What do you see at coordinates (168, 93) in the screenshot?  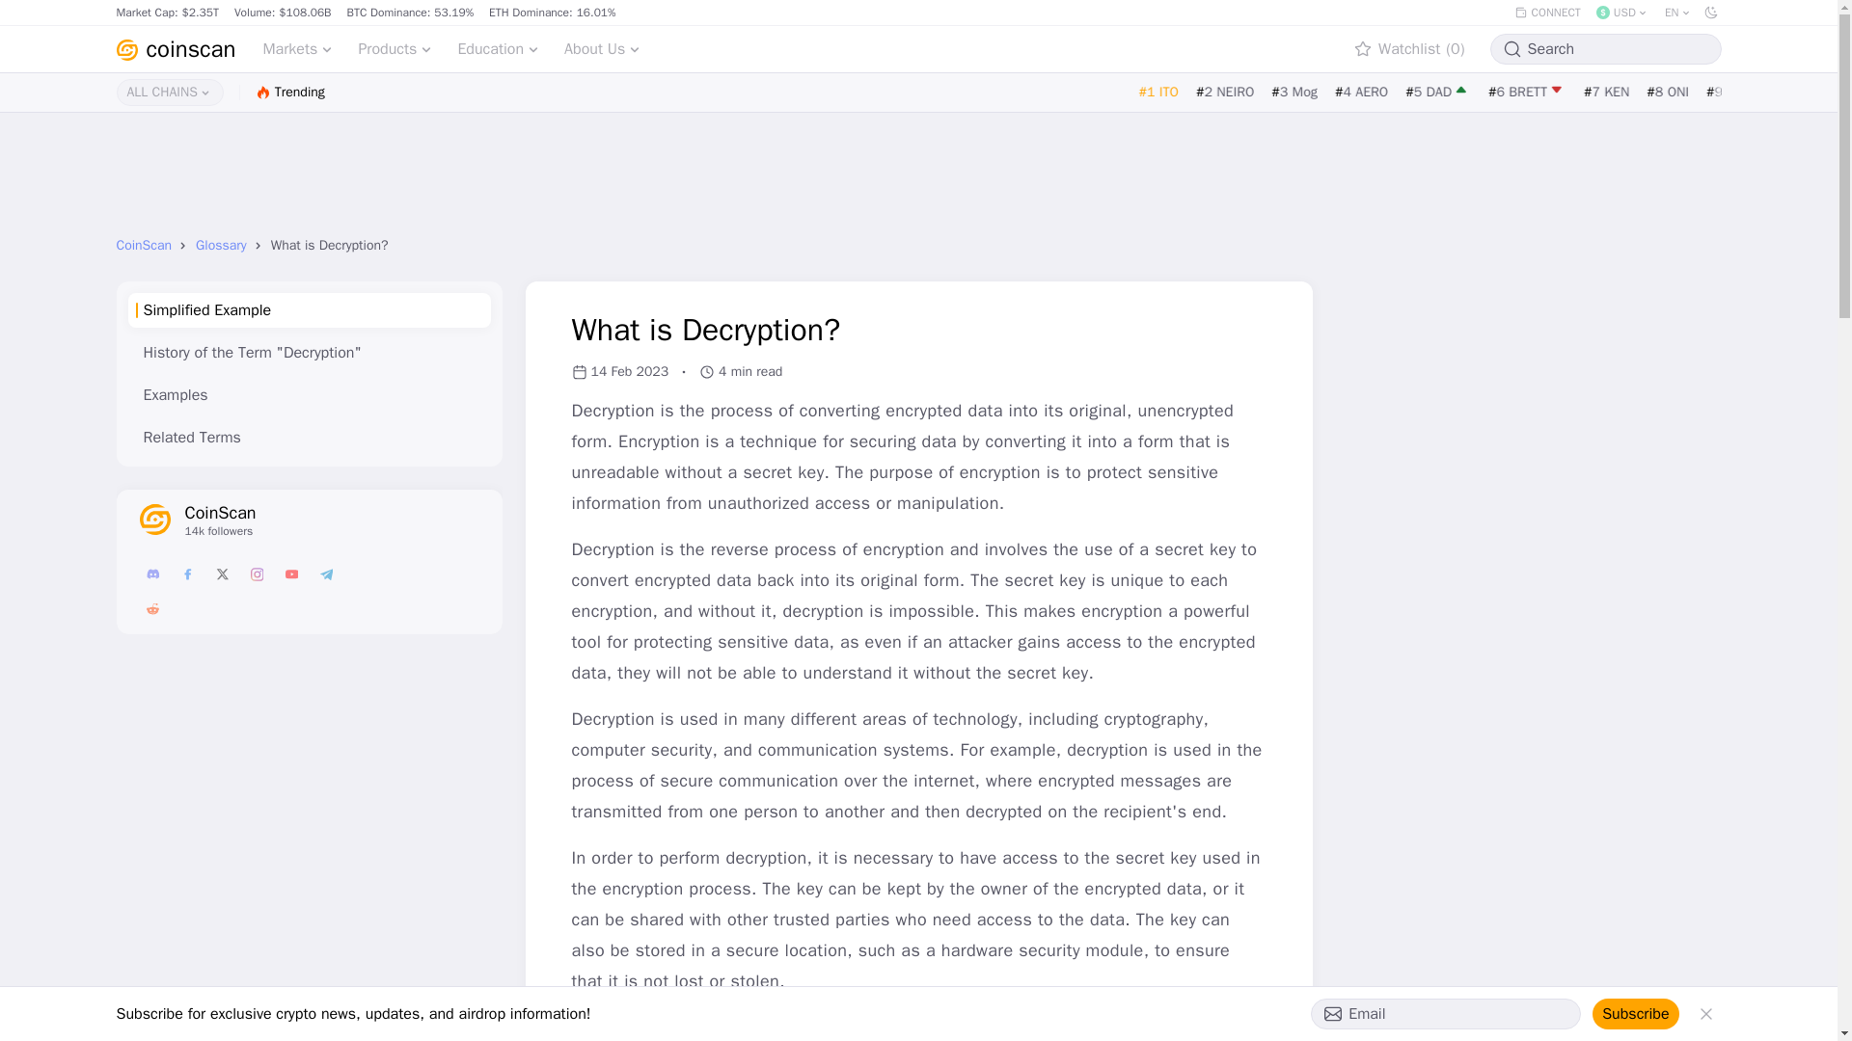 I see `ALL CHAINS` at bounding box center [168, 93].